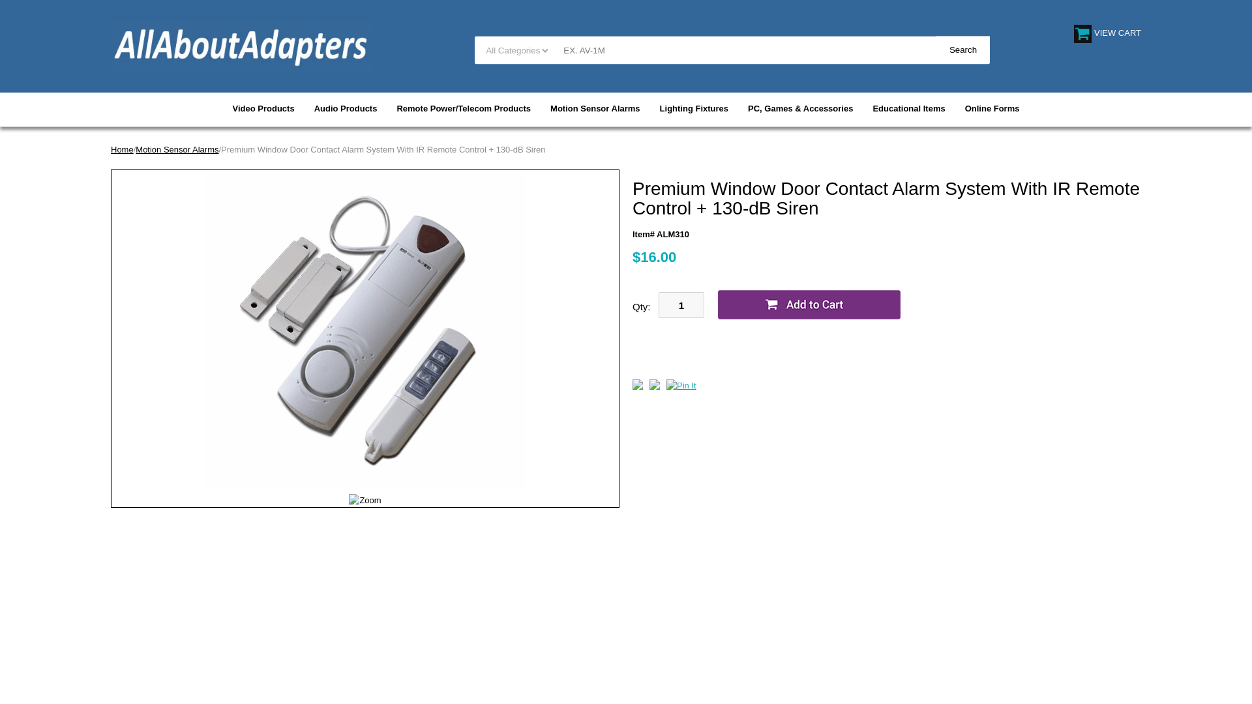 The width and height of the screenshot is (1252, 704). What do you see at coordinates (346, 108) in the screenshot?
I see `Audio Products` at bounding box center [346, 108].